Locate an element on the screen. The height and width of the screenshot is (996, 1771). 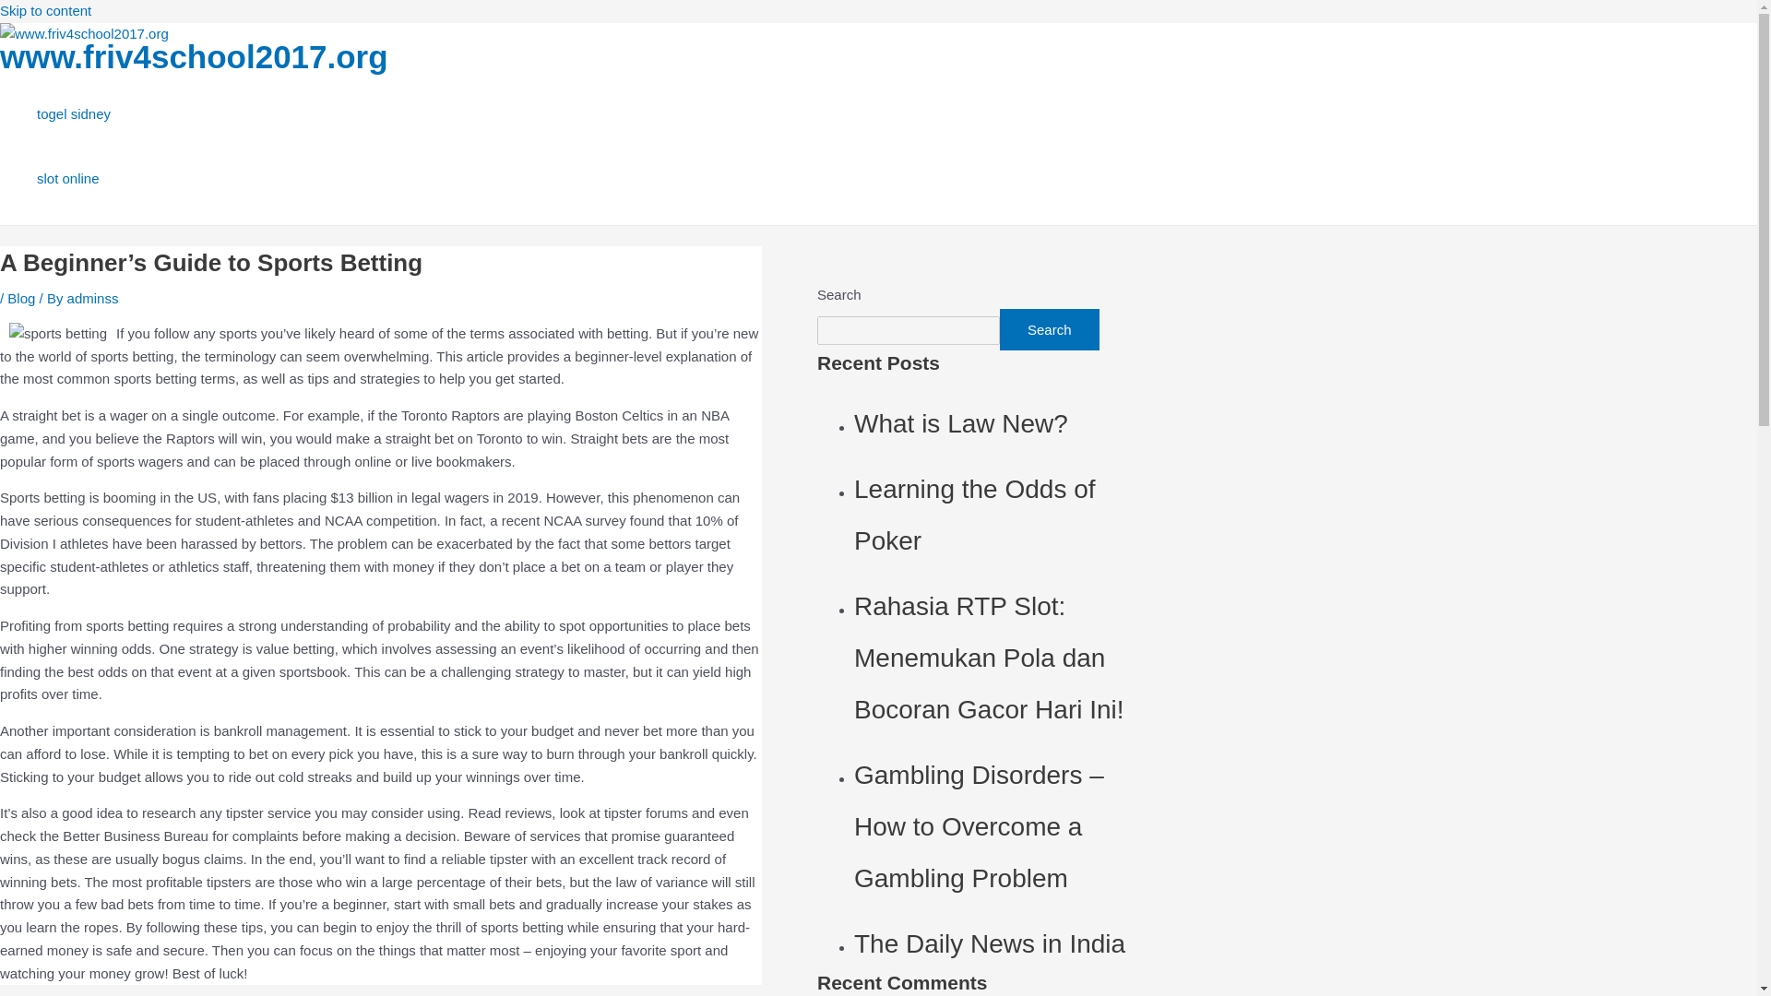
www.friv4school2017.org is located at coordinates (194, 57).